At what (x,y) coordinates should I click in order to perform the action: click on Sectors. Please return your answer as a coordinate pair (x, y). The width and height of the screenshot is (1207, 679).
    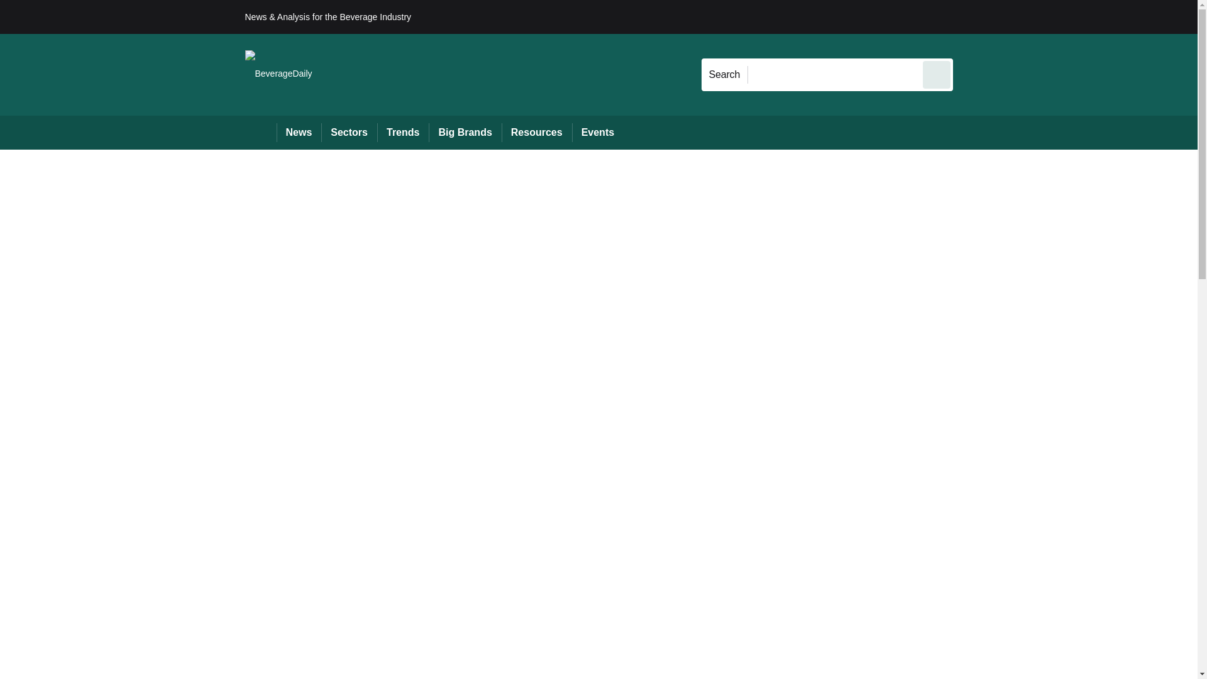
    Looking at the image, I should click on (348, 132).